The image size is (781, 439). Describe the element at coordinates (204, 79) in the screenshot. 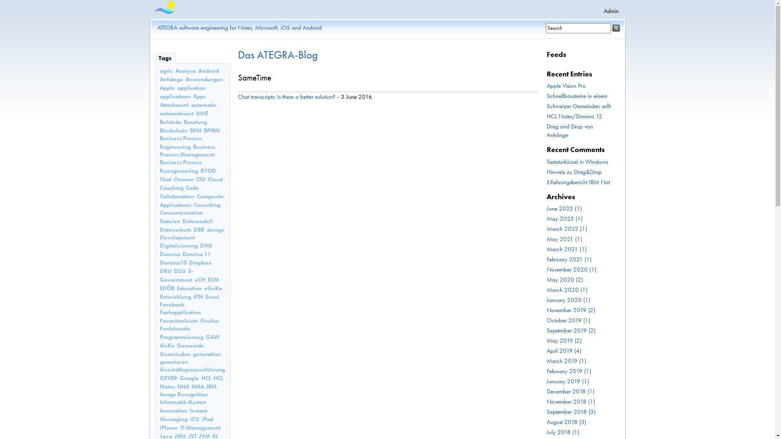

I see `Anwendungen` at that location.